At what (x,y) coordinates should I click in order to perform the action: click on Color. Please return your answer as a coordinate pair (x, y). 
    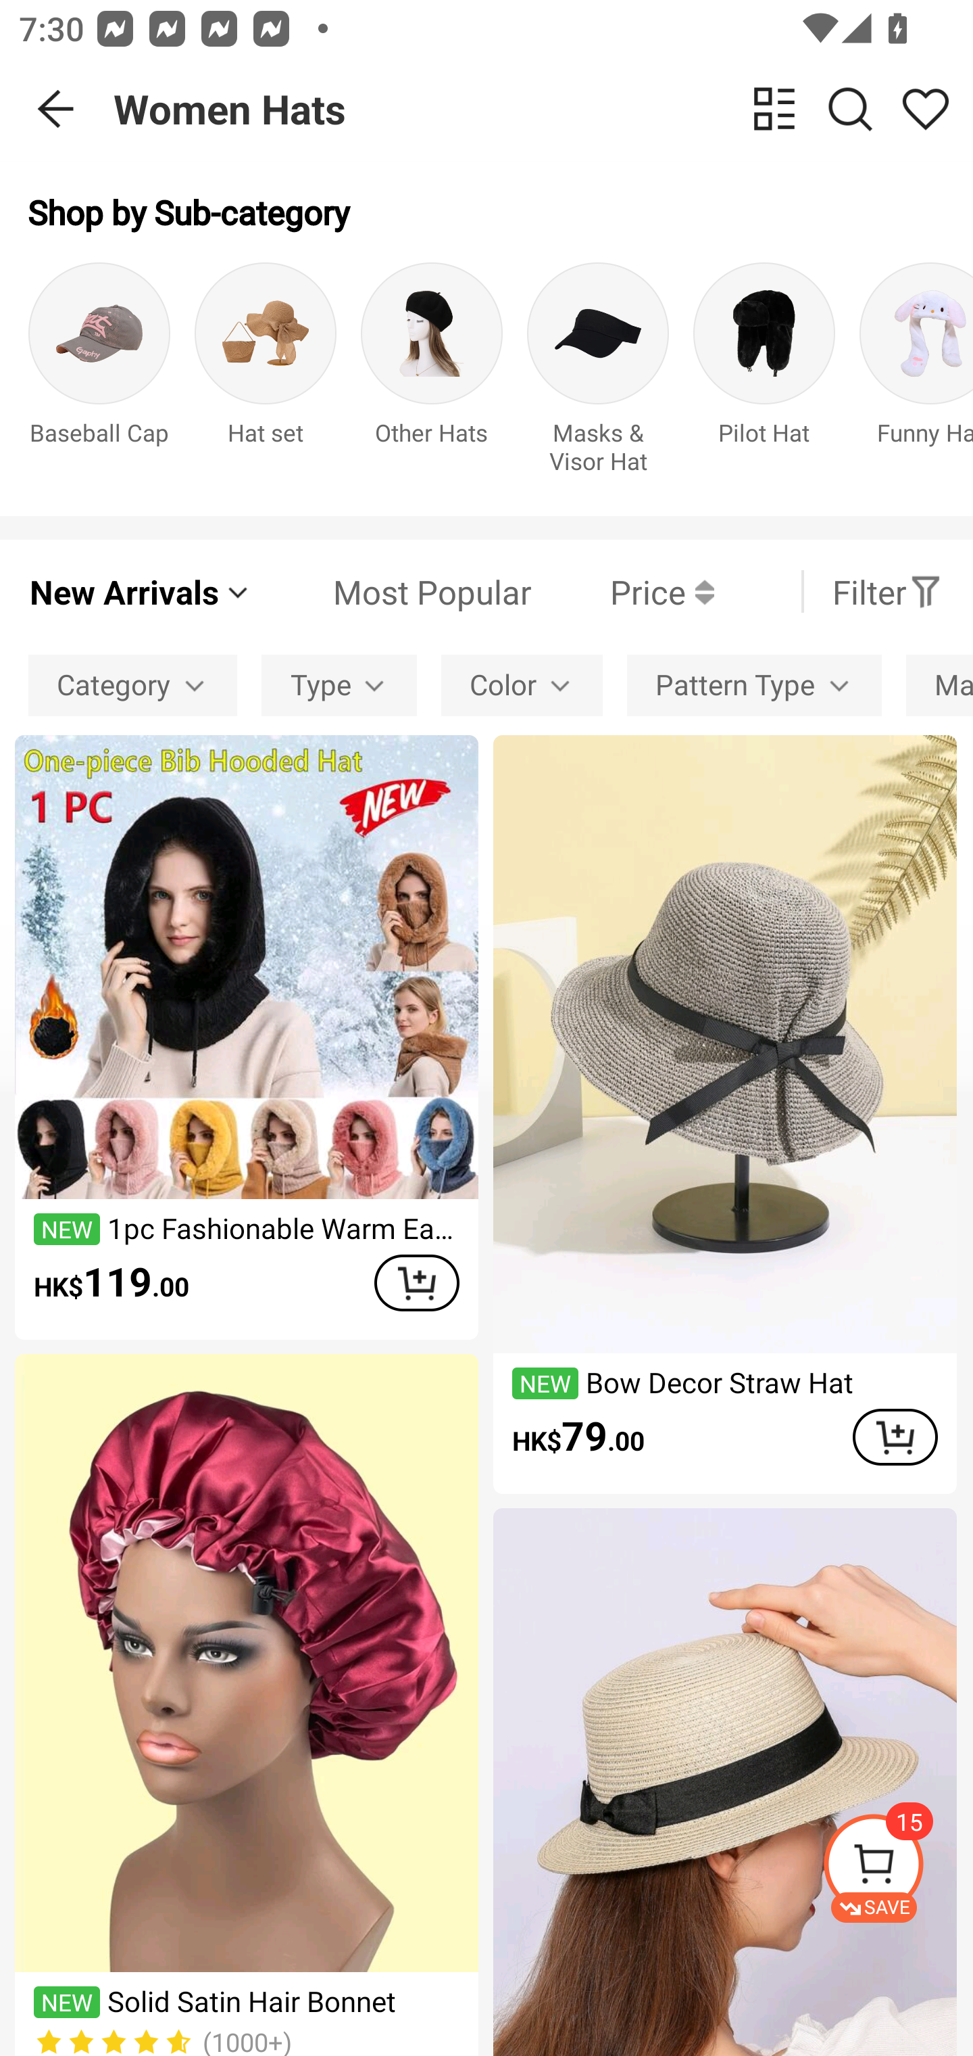
    Looking at the image, I should click on (522, 684).